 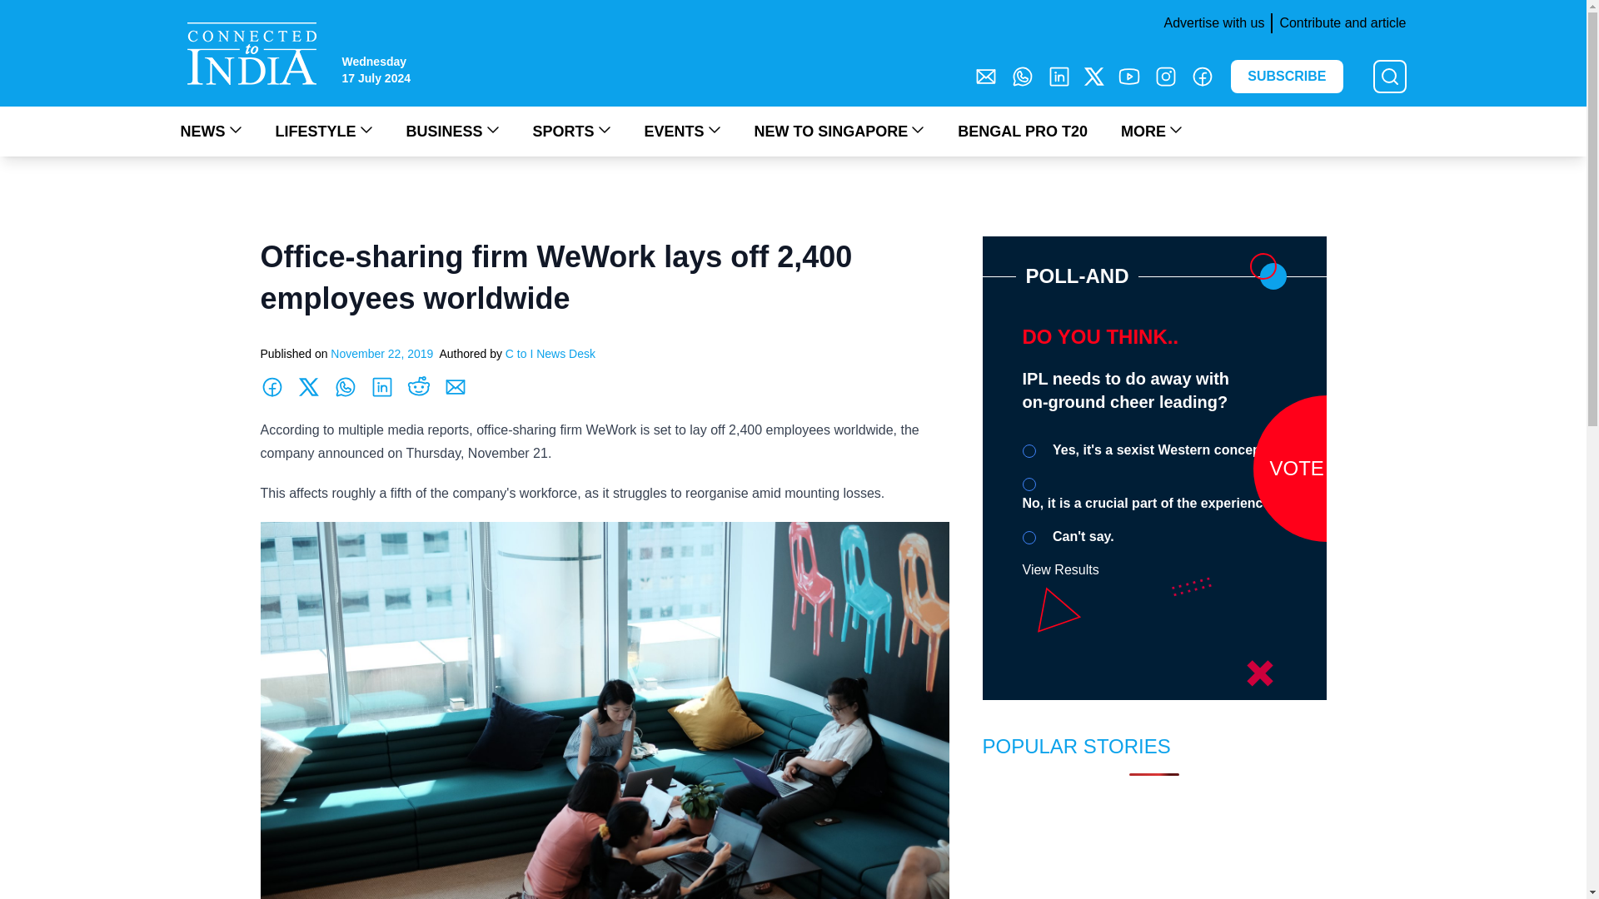 What do you see at coordinates (571, 131) in the screenshot?
I see `SPORTS` at bounding box center [571, 131].